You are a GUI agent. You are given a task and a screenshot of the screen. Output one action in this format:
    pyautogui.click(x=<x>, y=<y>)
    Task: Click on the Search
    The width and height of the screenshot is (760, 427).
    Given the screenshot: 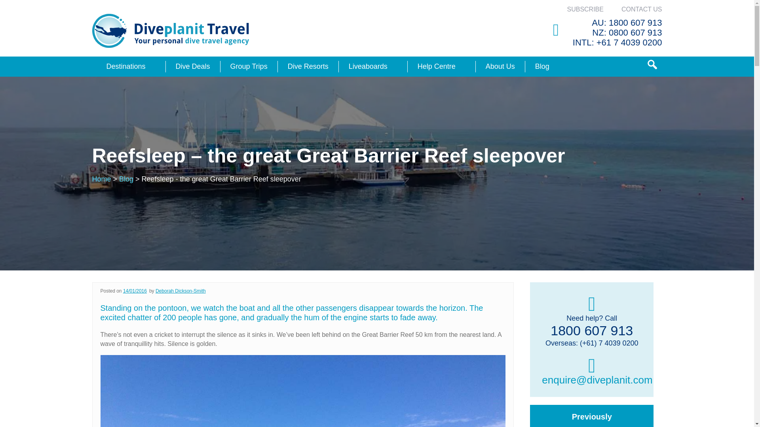 What is the action you would take?
    pyautogui.click(x=652, y=65)
    